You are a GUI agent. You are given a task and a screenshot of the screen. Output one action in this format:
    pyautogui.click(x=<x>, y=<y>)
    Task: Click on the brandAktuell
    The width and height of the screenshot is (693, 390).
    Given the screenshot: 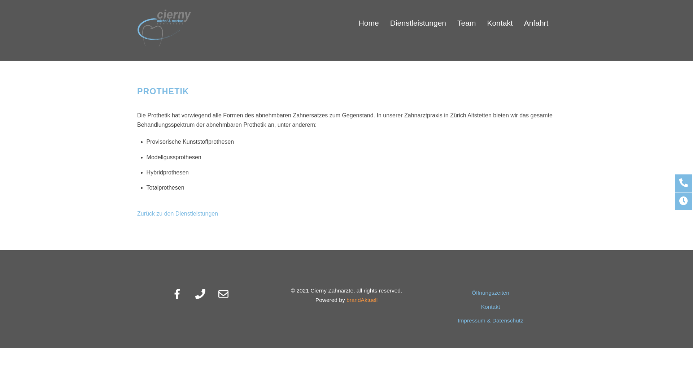 What is the action you would take?
    pyautogui.click(x=362, y=300)
    